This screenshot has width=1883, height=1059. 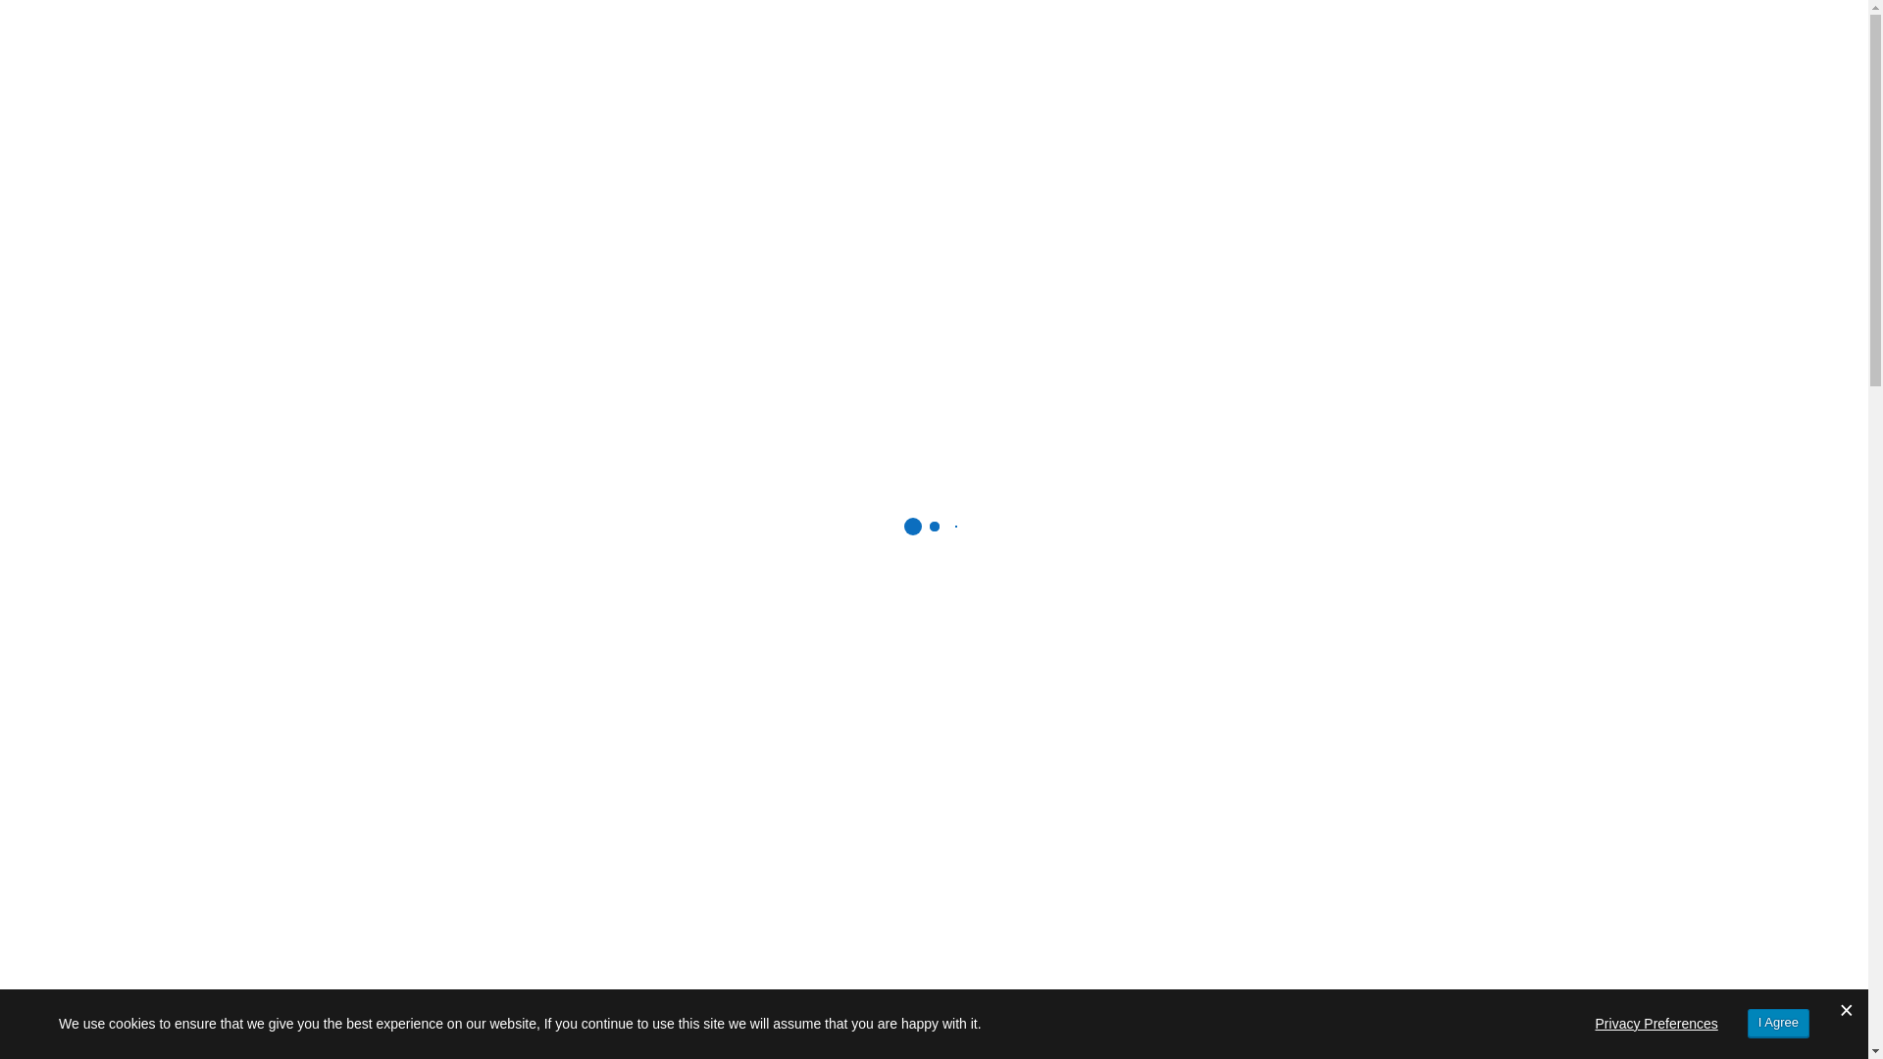 What do you see at coordinates (628, 241) in the screenshot?
I see `Private Equity` at bounding box center [628, 241].